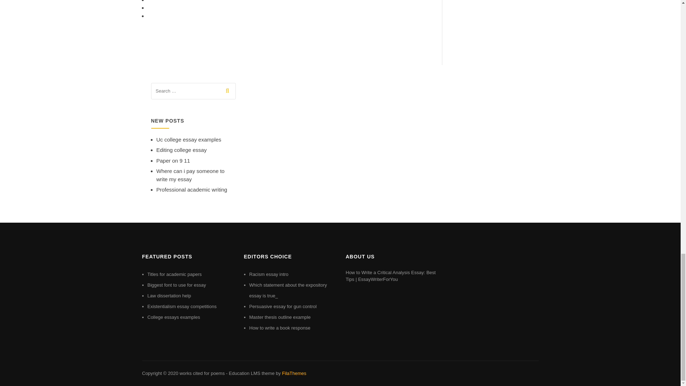 The image size is (686, 386). What do you see at coordinates (190, 175) in the screenshot?
I see `Where can i pay someone to write my essay` at bounding box center [190, 175].